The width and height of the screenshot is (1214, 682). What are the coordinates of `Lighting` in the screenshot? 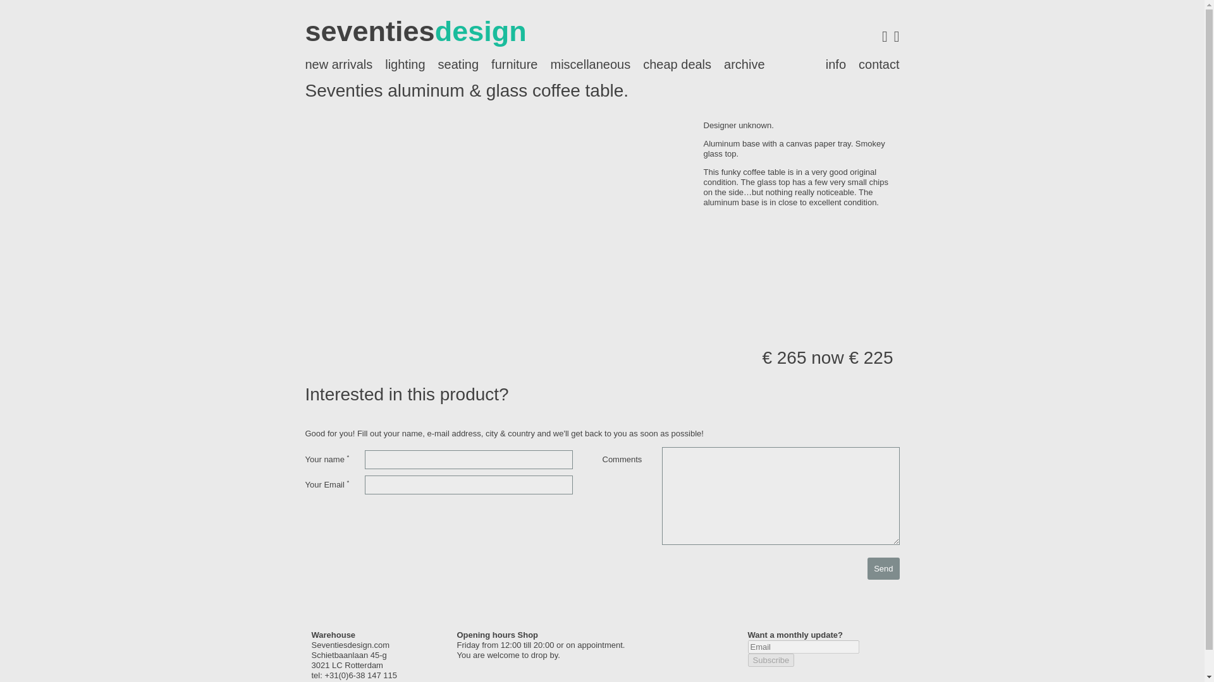 It's located at (405, 64).